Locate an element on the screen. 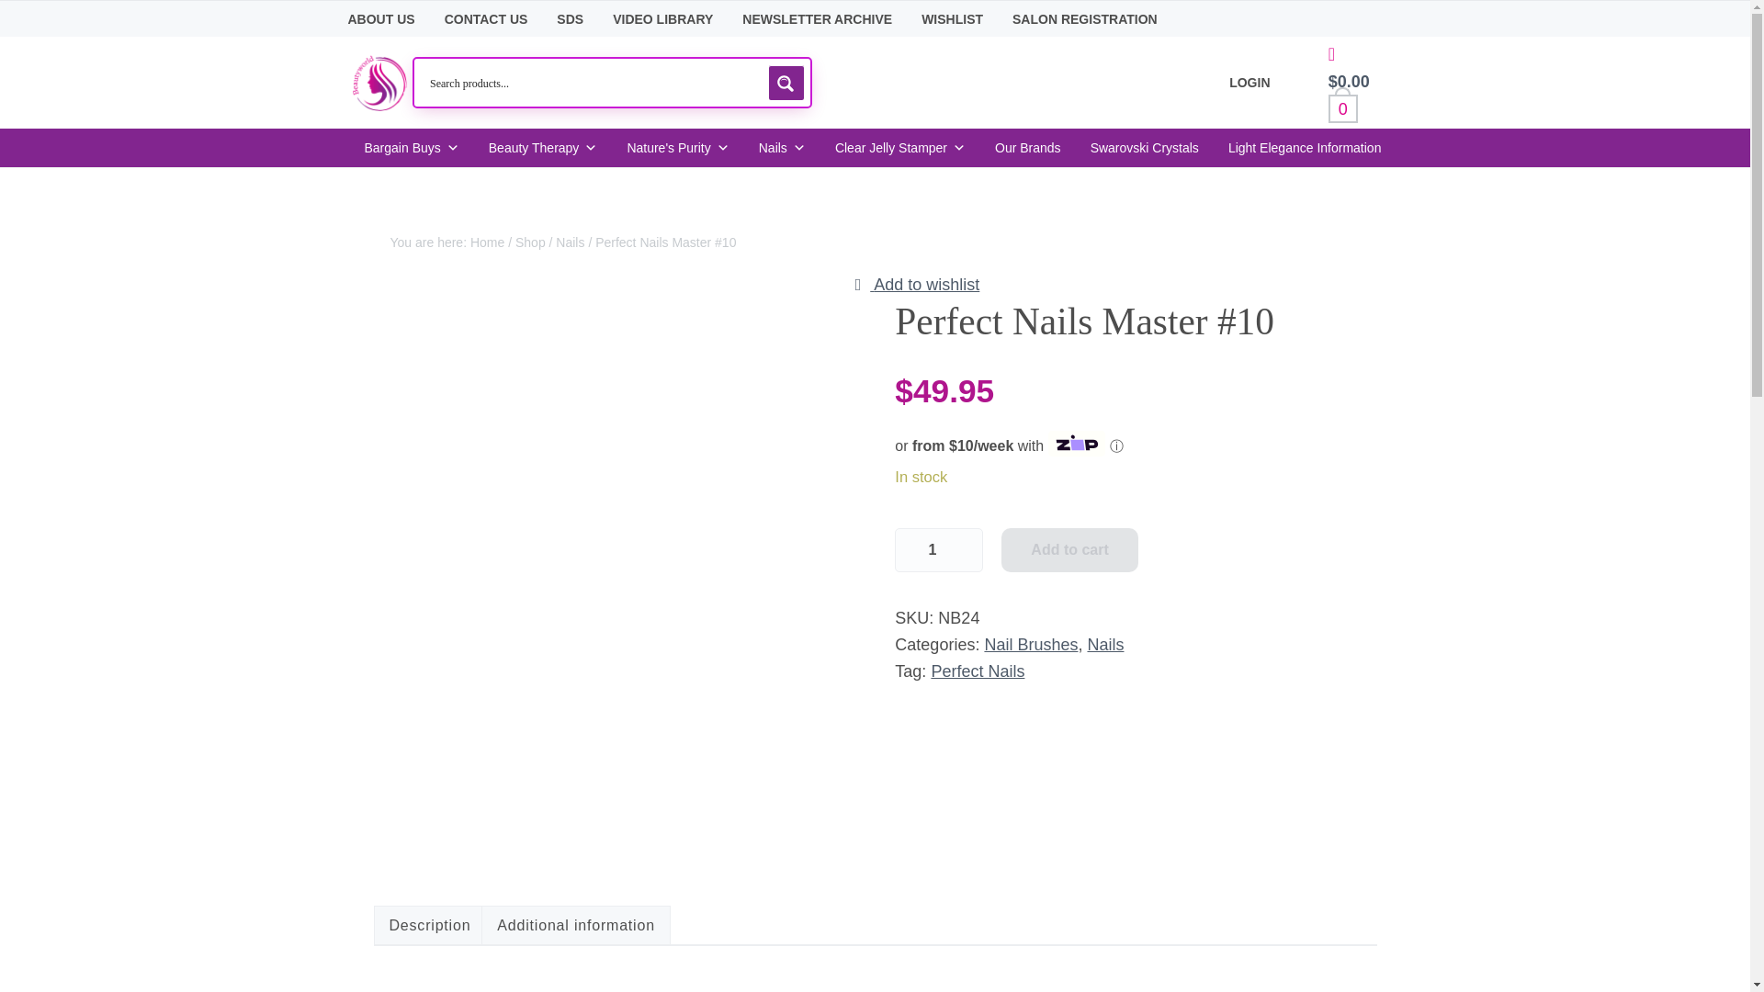 Image resolution: width=1764 pixels, height=992 pixels. LOGIN is located at coordinates (1249, 83).